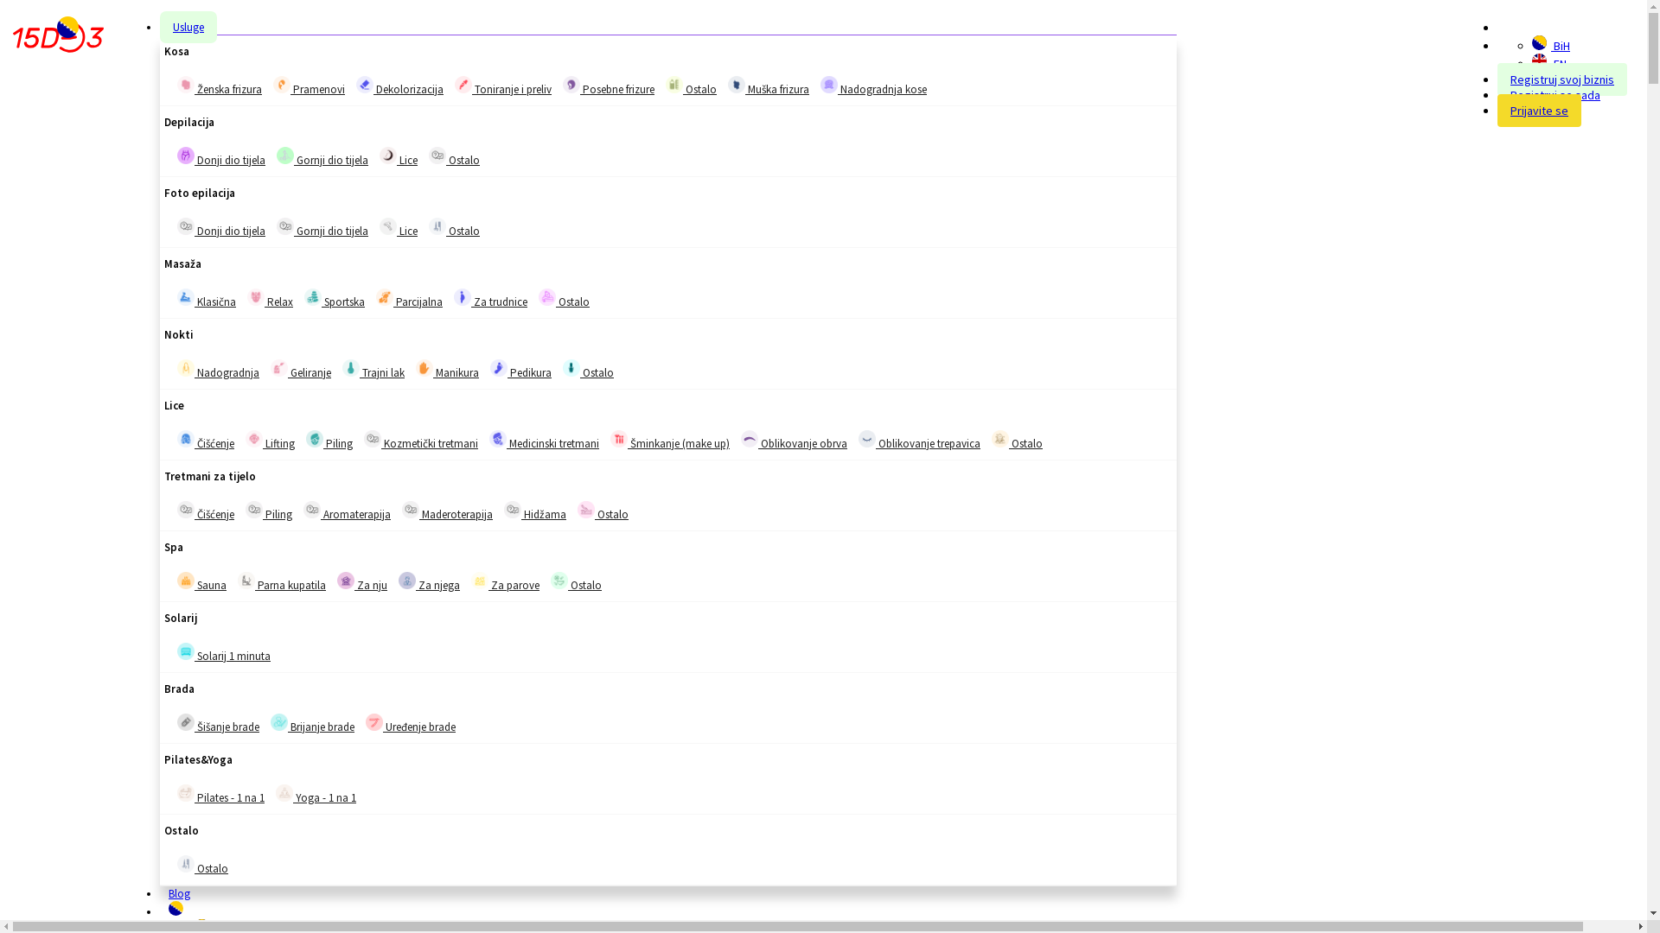 This screenshot has width=1660, height=933. Describe the element at coordinates (1551, 46) in the screenshot. I see `BiH` at that location.